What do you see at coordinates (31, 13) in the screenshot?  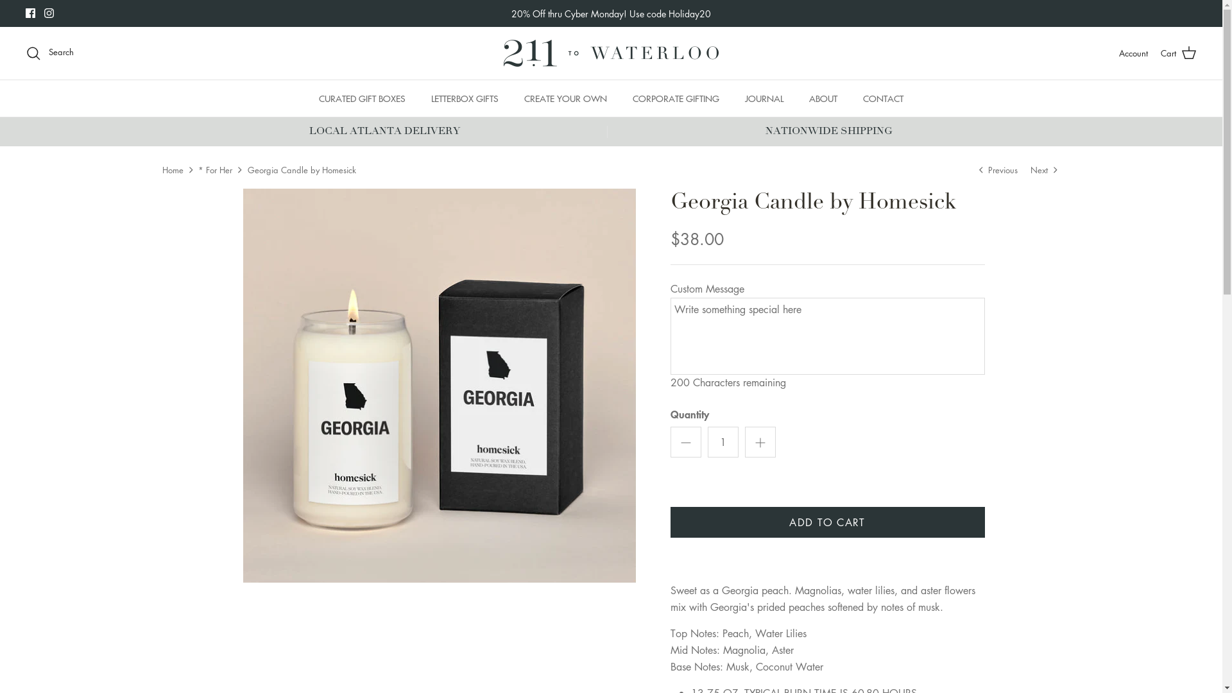 I see `Facebook` at bounding box center [31, 13].